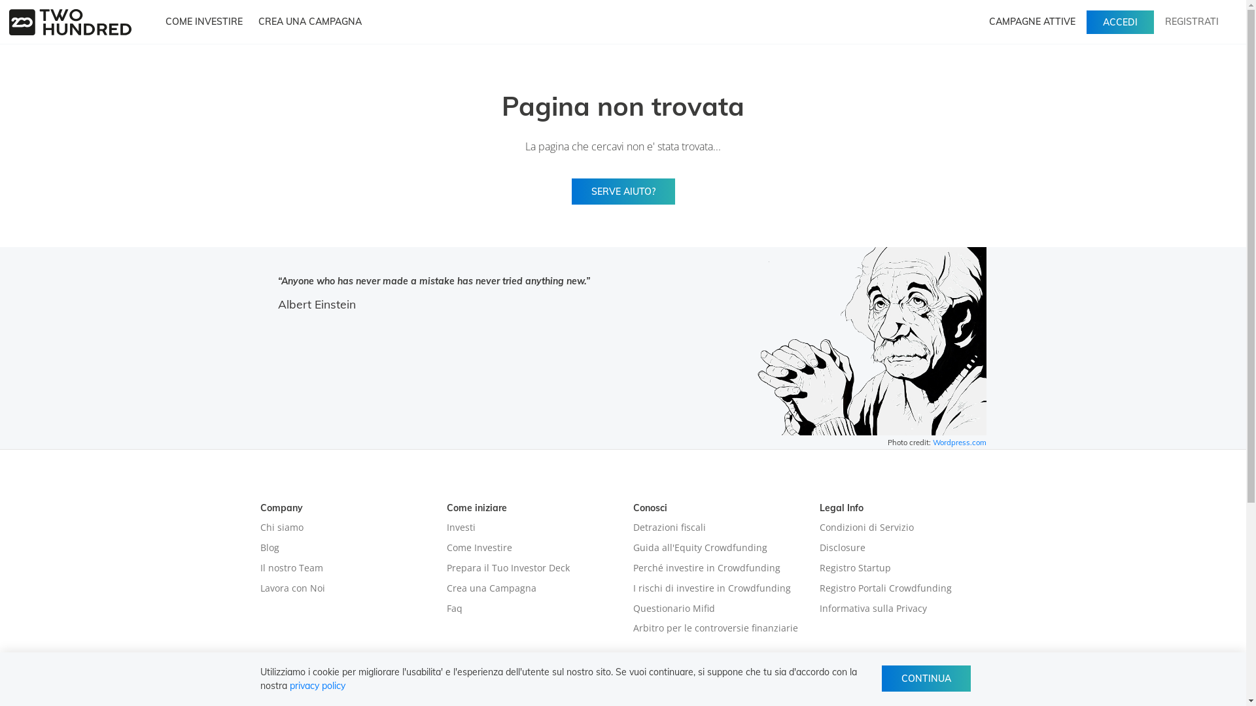 This screenshot has width=1256, height=706. What do you see at coordinates (885, 588) in the screenshot?
I see `Registro Portali Crowdfunding` at bounding box center [885, 588].